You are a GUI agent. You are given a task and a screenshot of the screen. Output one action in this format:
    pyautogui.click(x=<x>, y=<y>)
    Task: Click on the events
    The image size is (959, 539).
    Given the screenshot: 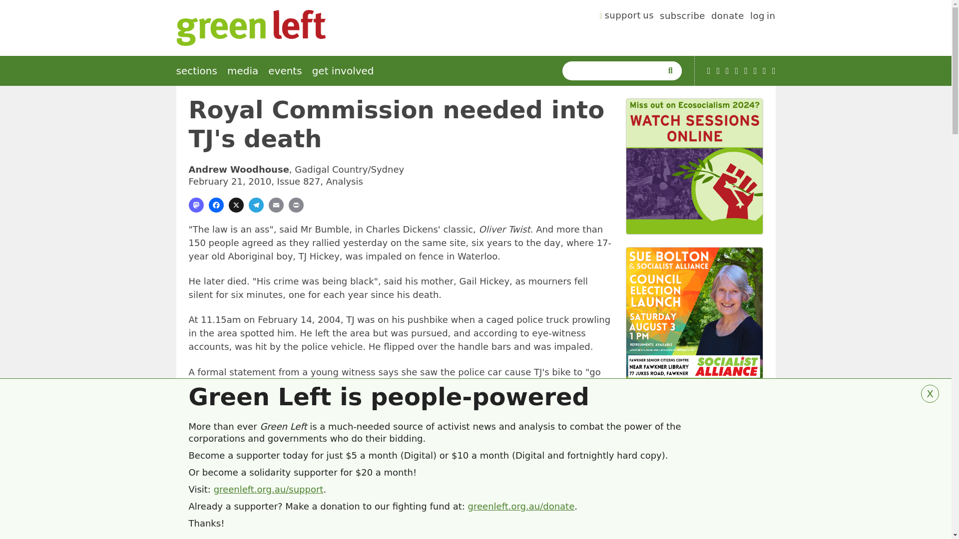 What is the action you would take?
    pyautogui.click(x=285, y=71)
    